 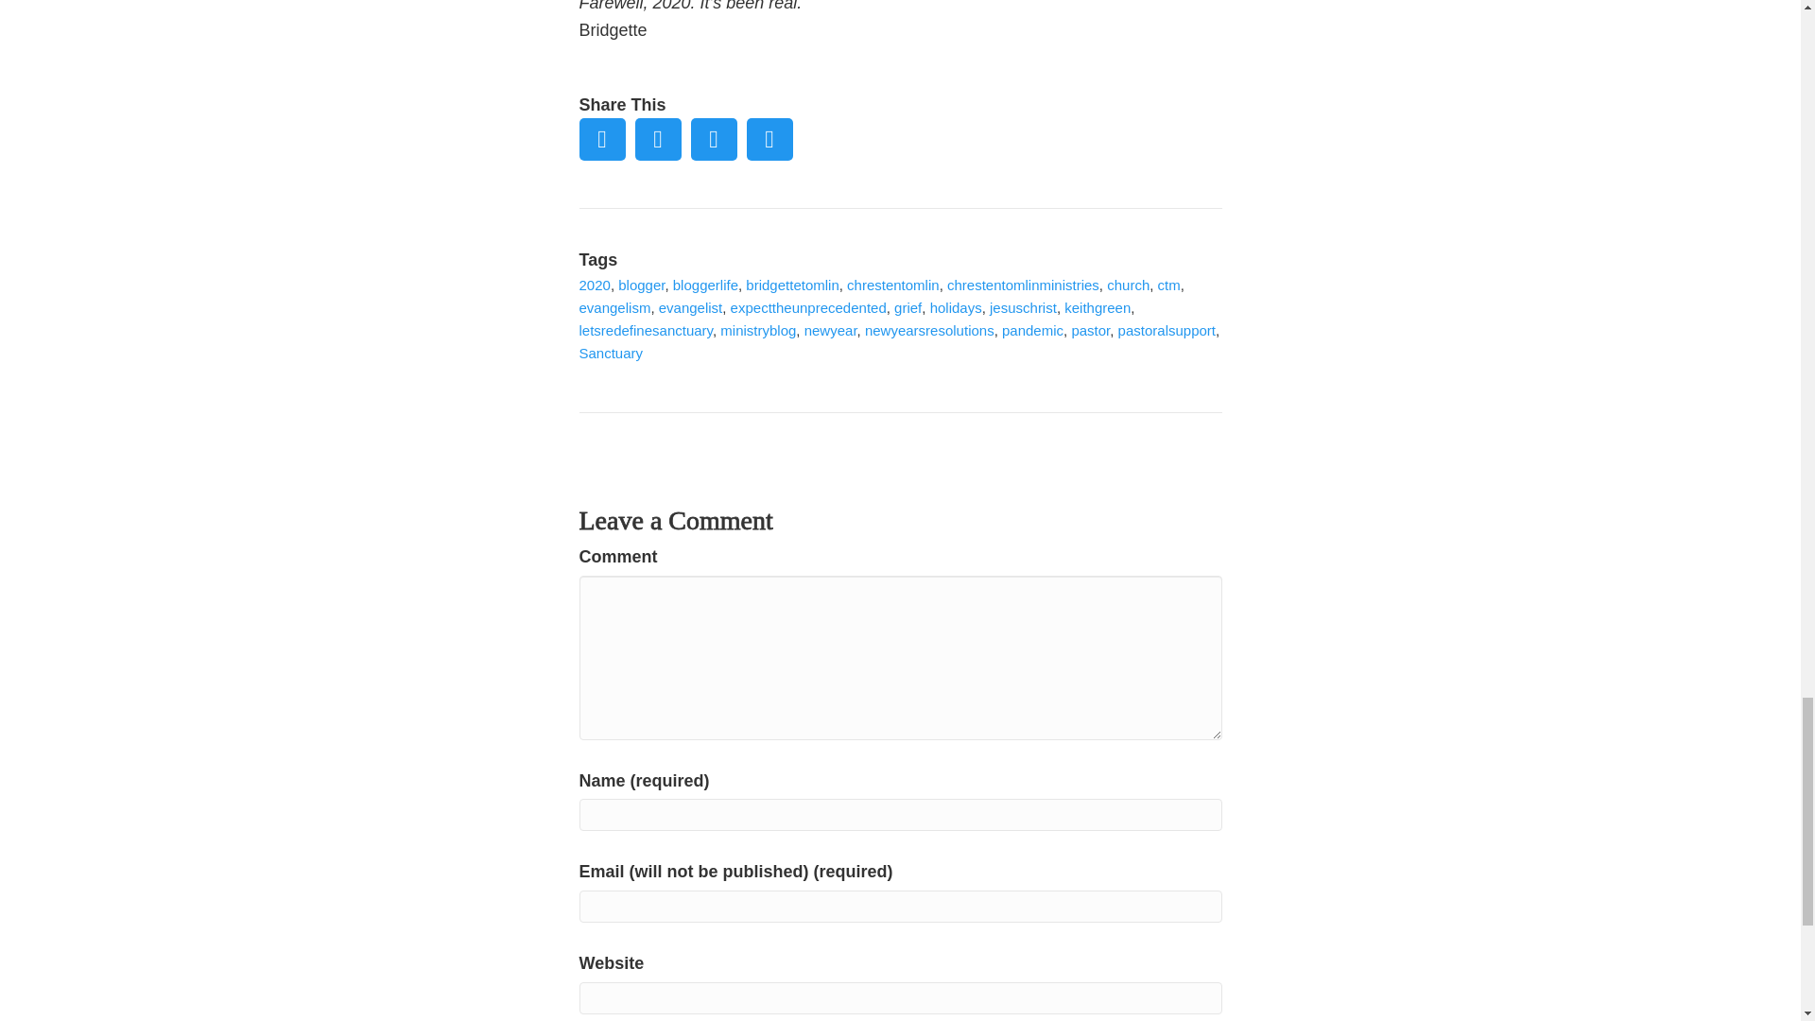 What do you see at coordinates (594, 284) in the screenshot?
I see `2020` at bounding box center [594, 284].